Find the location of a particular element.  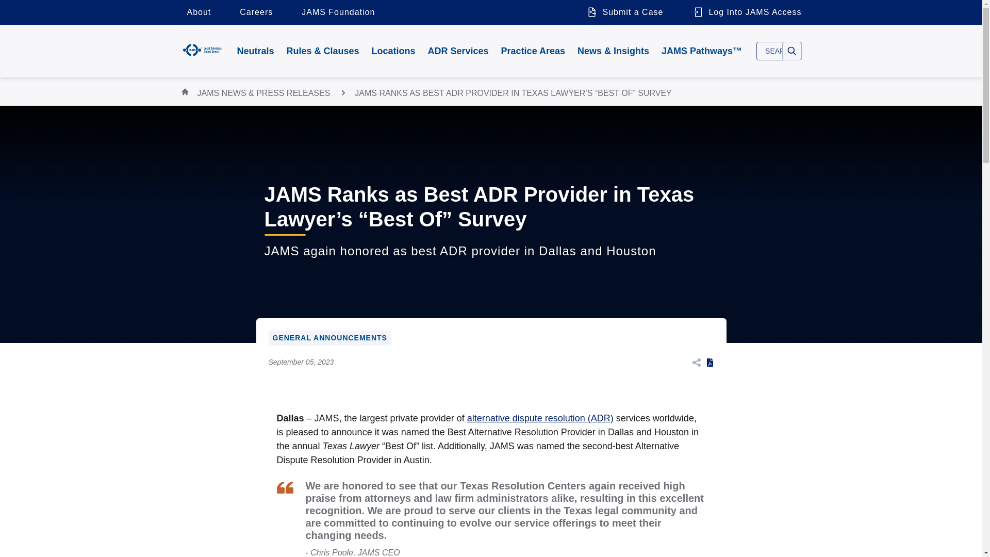

JAMS Home is located at coordinates (202, 50).